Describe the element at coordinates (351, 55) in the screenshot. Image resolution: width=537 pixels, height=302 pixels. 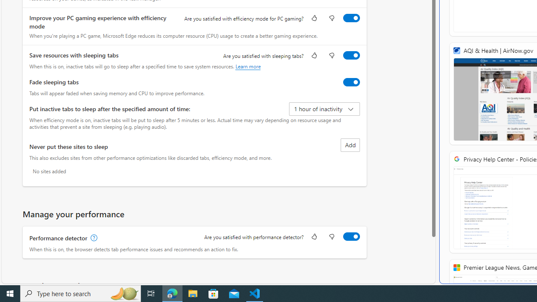
I see `Save resources with sleeping tabs` at that location.